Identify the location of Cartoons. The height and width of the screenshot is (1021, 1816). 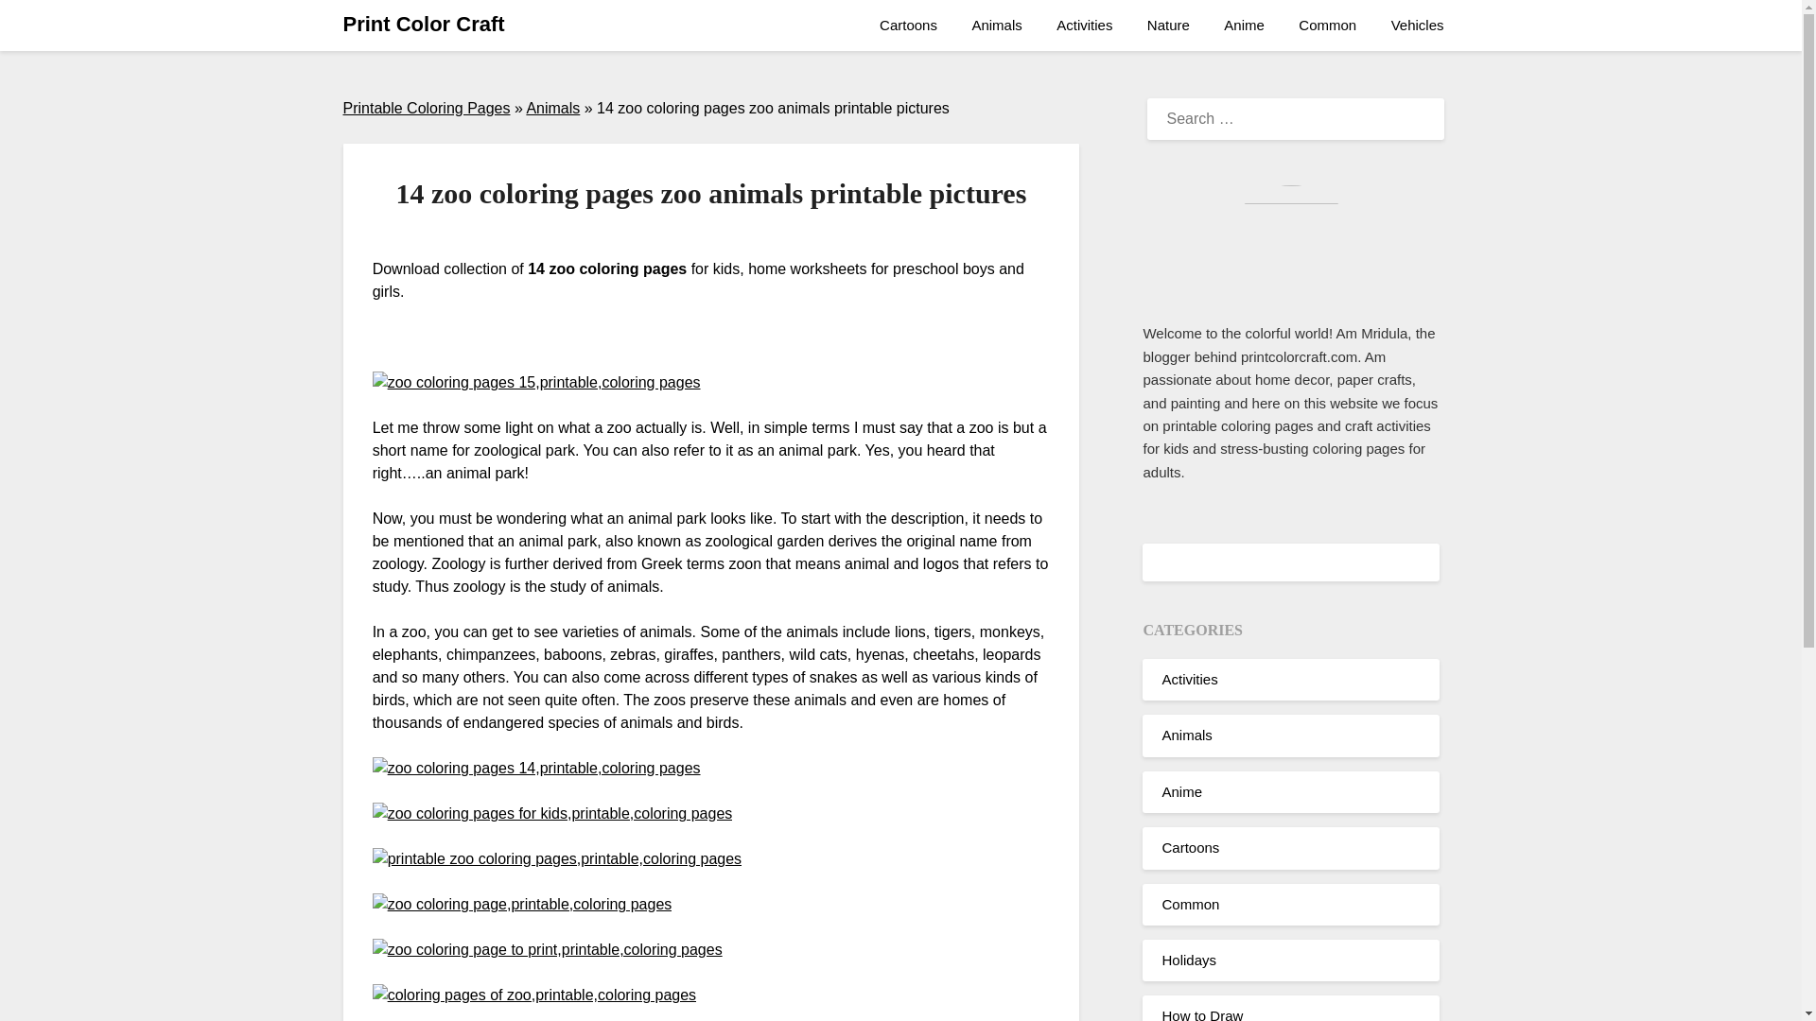
(1190, 847).